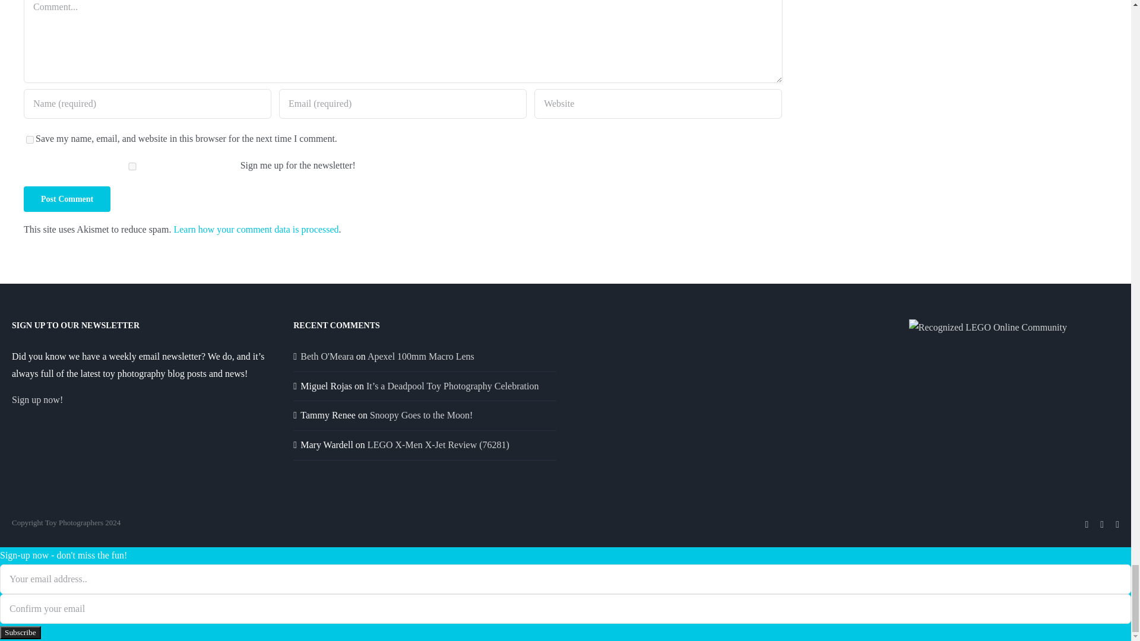 Image resolution: width=1140 pixels, height=641 pixels. What do you see at coordinates (132, 166) in the screenshot?
I see `1` at bounding box center [132, 166].